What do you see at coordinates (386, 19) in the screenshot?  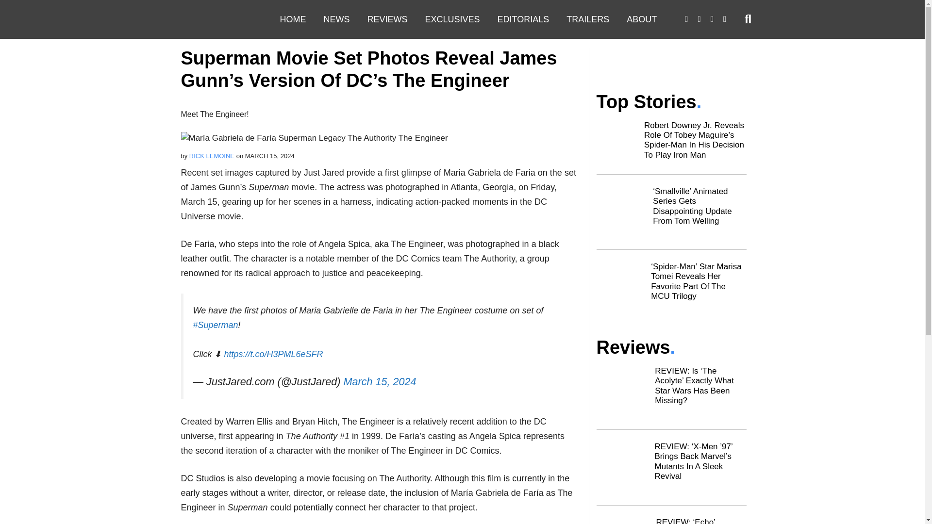 I see `REVIEWS` at bounding box center [386, 19].